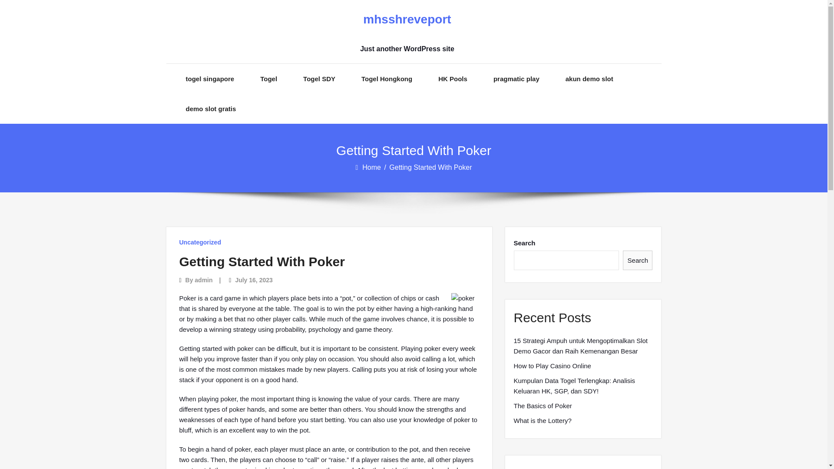 This screenshot has height=469, width=834. What do you see at coordinates (203, 280) in the screenshot?
I see `admin` at bounding box center [203, 280].